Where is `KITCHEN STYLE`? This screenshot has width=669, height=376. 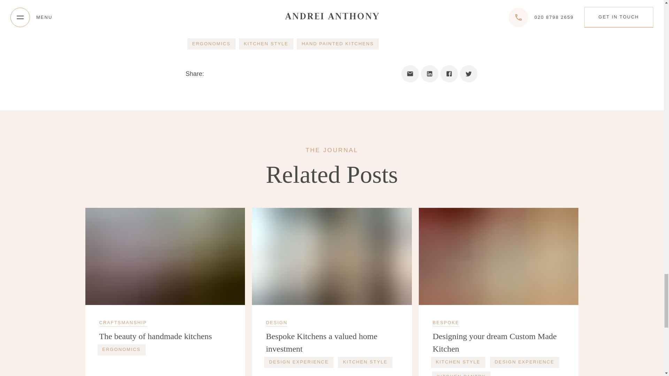
KITCHEN STYLE is located at coordinates (458, 362).